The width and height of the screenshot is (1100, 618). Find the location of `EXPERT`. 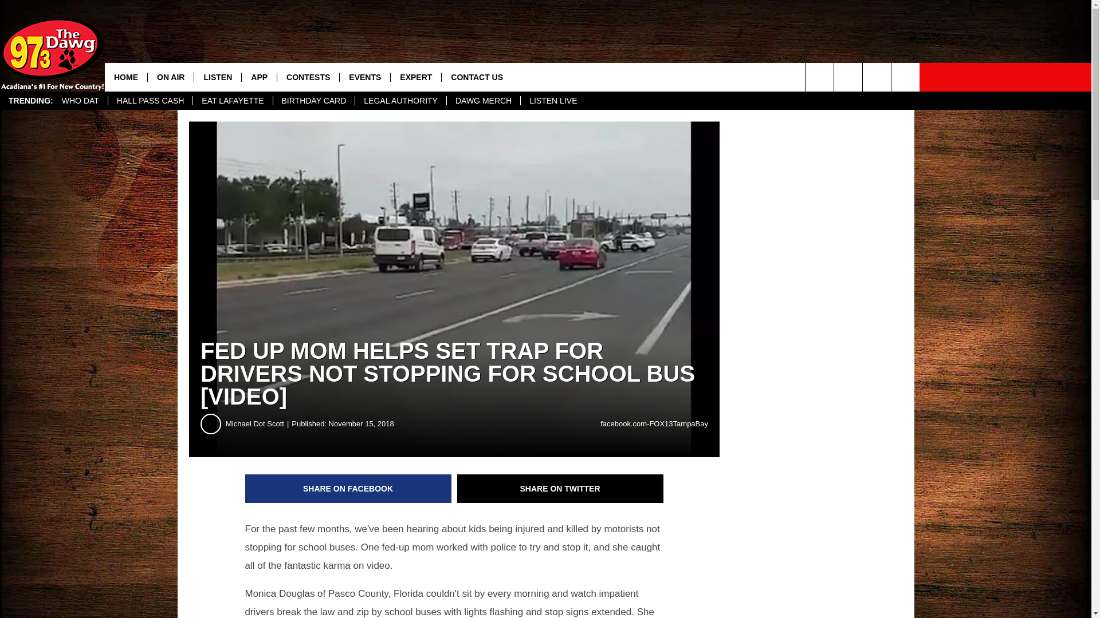

EXPERT is located at coordinates (415, 77).